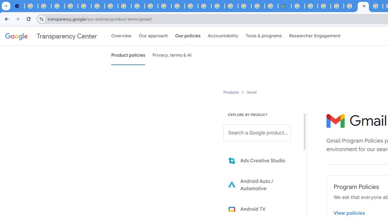 This screenshot has width=388, height=218. I want to click on Sign in - Google Accounts, so click(311, 6).